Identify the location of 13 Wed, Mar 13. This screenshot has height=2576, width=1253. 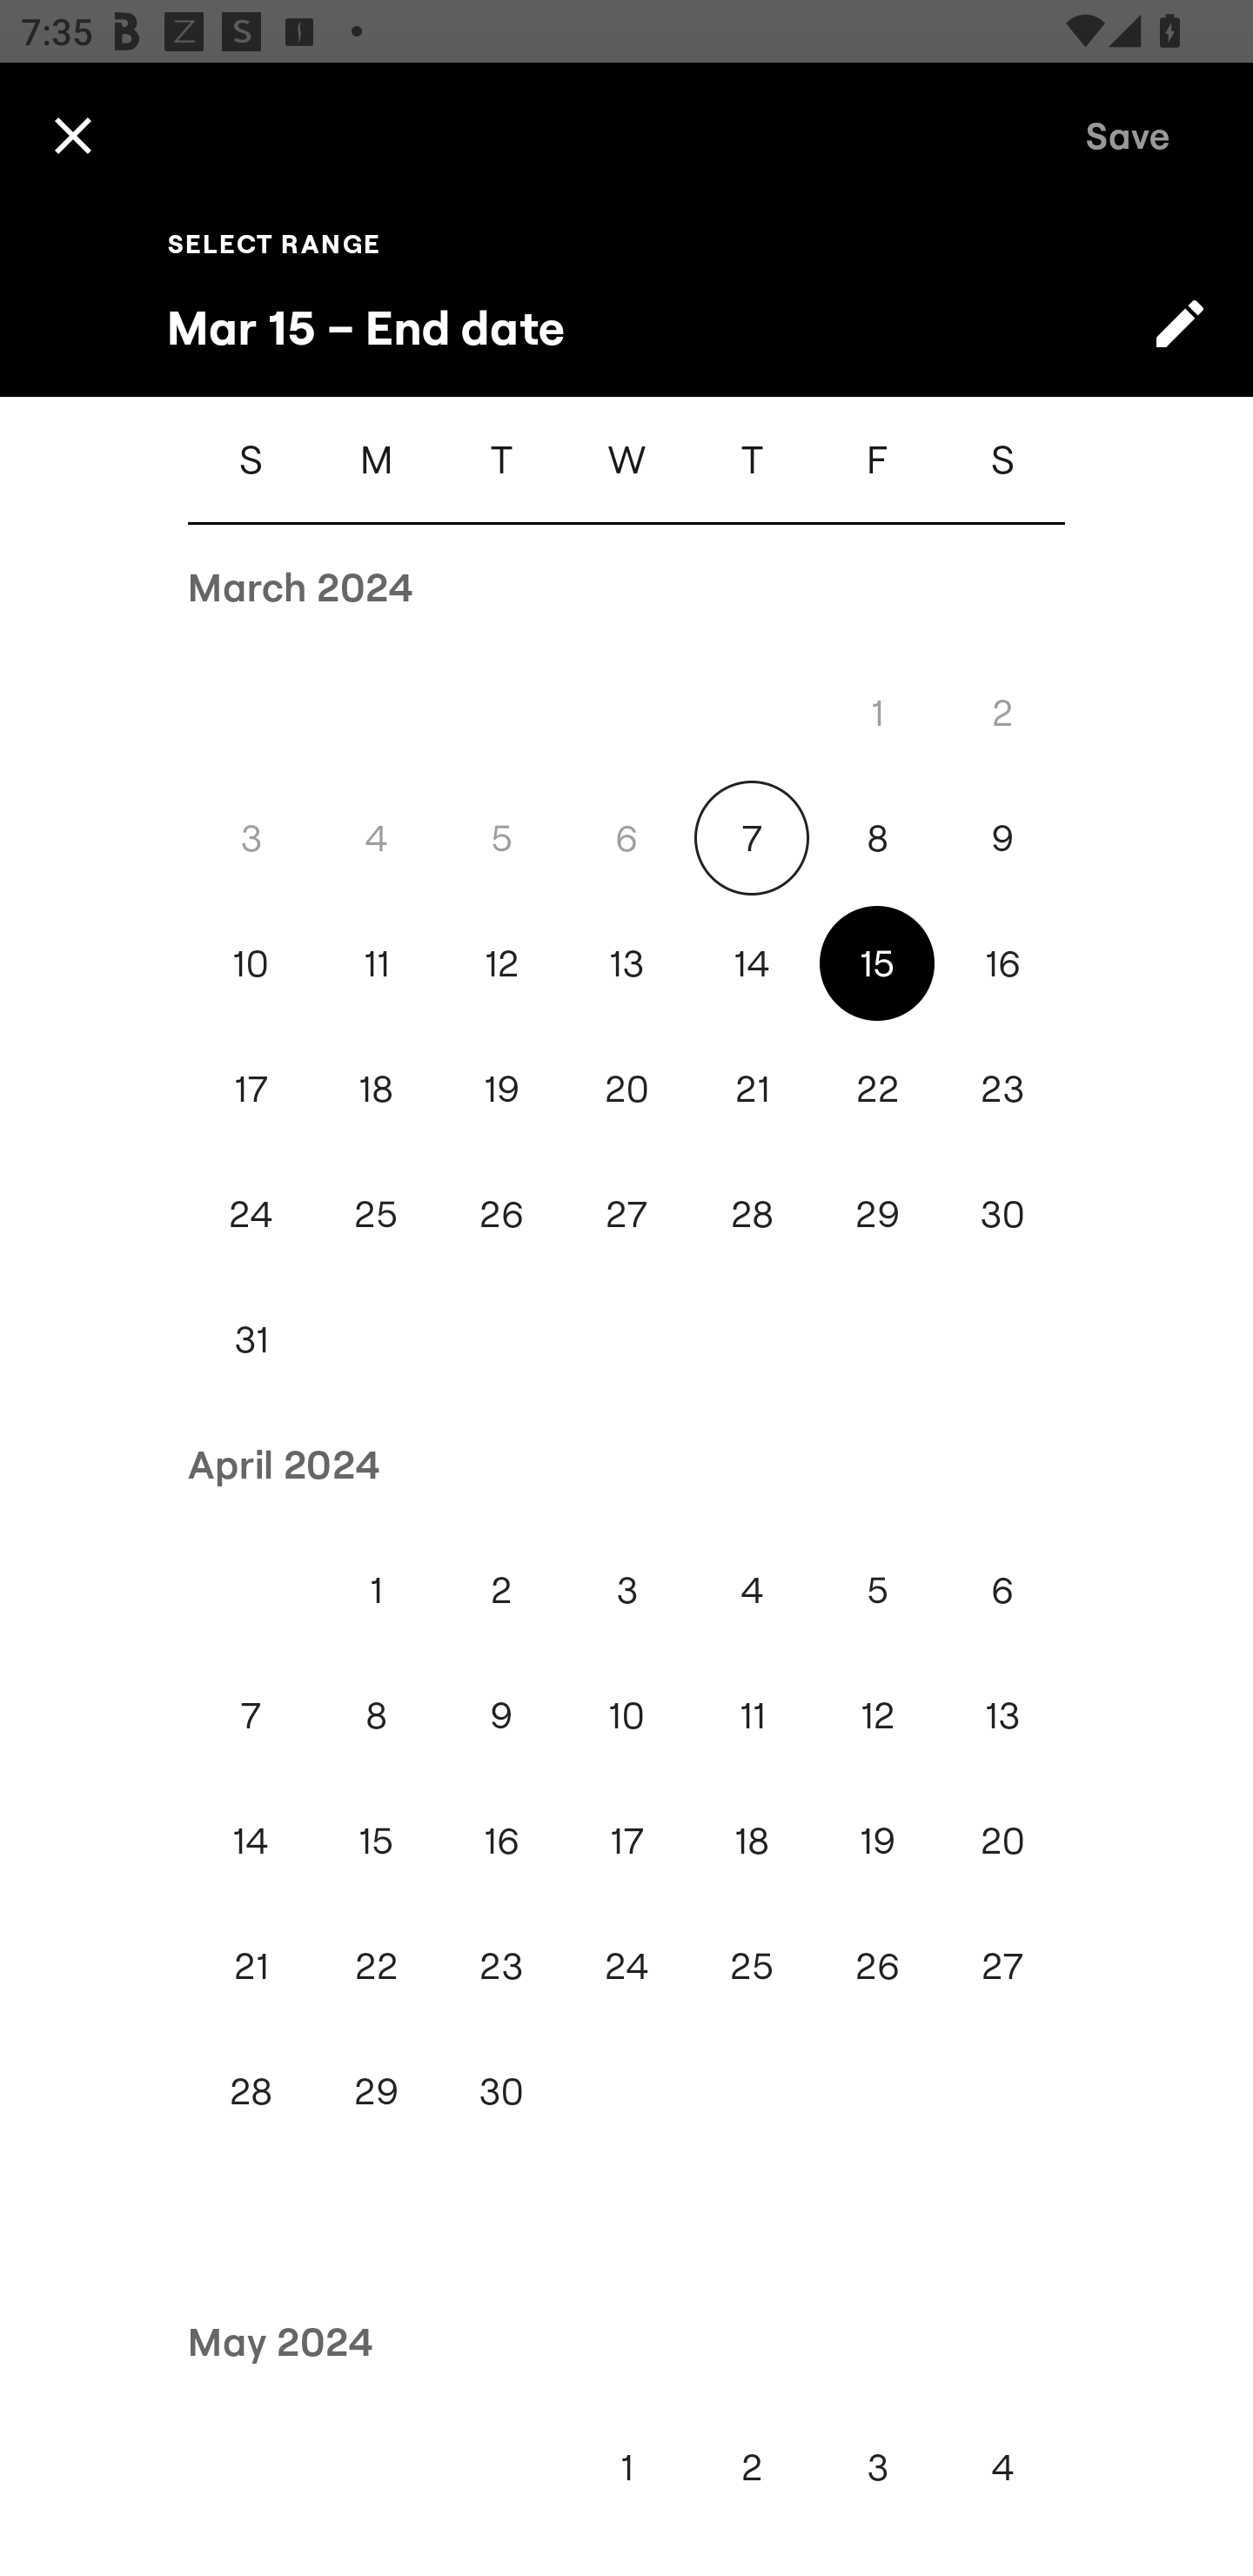
(626, 963).